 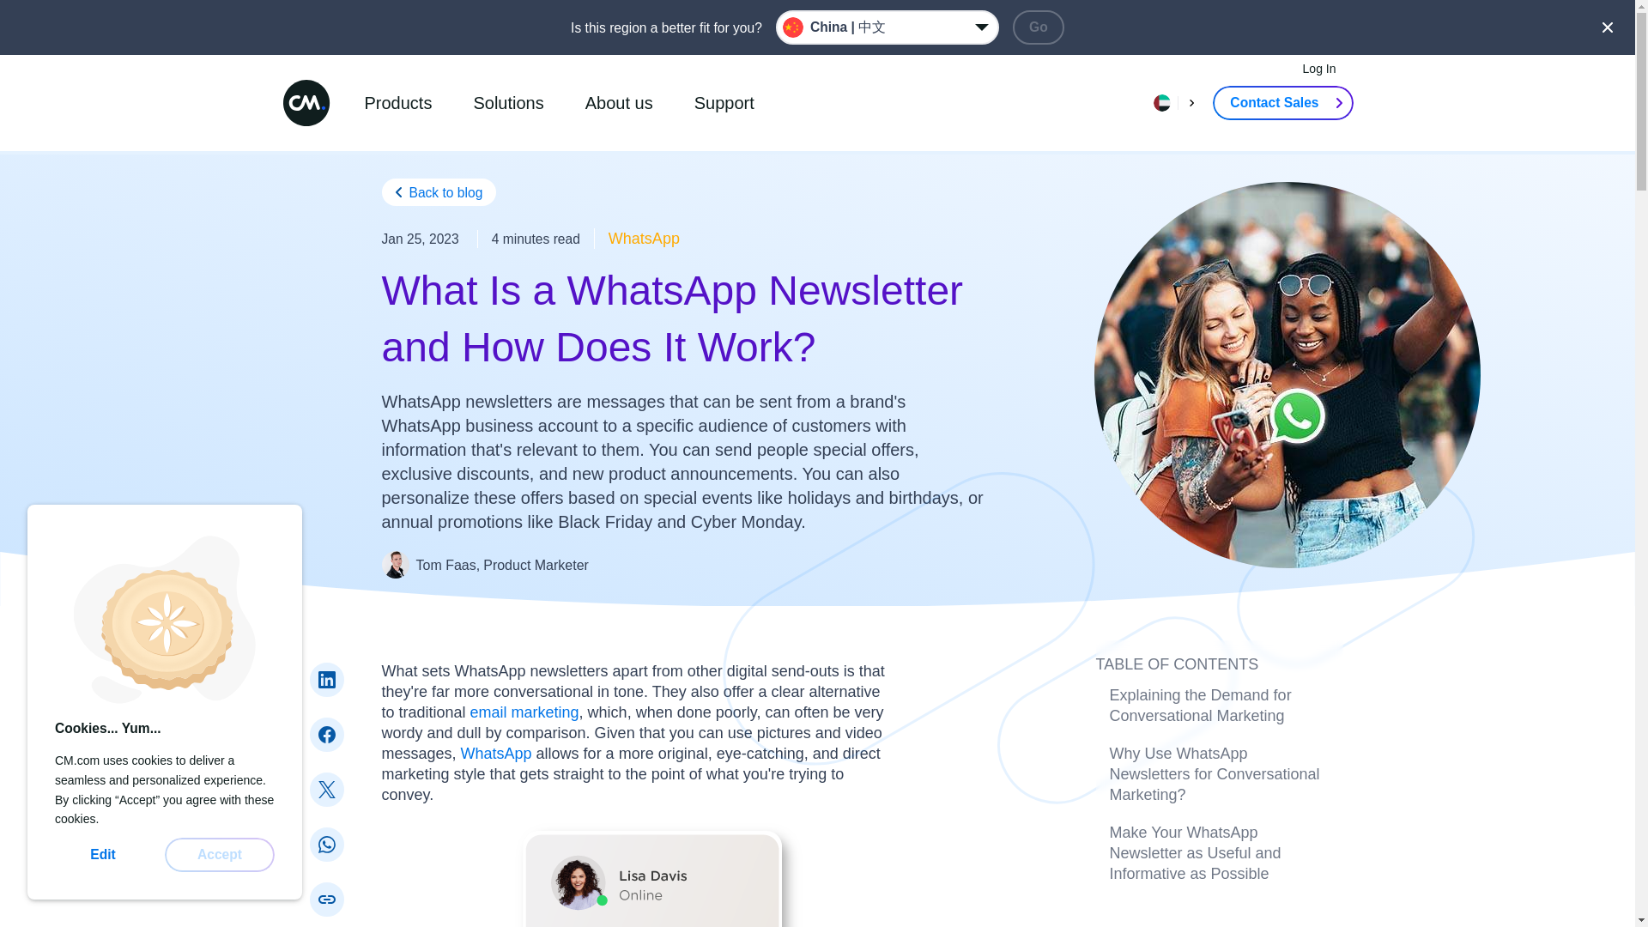 What do you see at coordinates (326, 900) in the screenshot?
I see `copy icon` at bounding box center [326, 900].